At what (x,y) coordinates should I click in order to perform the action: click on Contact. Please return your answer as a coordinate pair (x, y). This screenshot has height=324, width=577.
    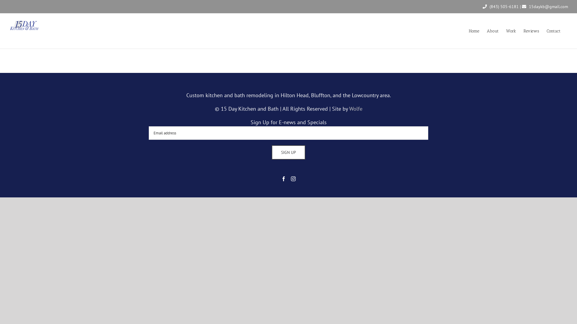
    Looking at the image, I should click on (554, 31).